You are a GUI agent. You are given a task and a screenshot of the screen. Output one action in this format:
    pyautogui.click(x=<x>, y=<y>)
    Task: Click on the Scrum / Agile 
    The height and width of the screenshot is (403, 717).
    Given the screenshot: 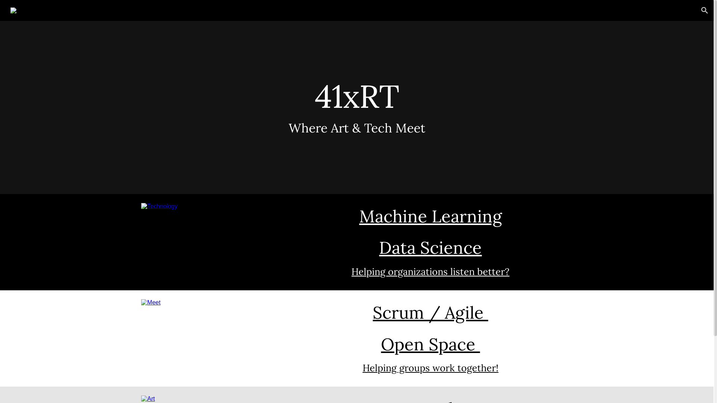 What is the action you would take?
    pyautogui.click(x=430, y=312)
    